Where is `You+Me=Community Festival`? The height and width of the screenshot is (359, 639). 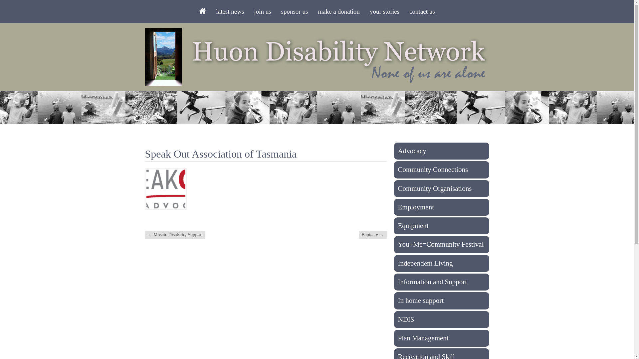
You+Me=Community Festival is located at coordinates (442, 245).